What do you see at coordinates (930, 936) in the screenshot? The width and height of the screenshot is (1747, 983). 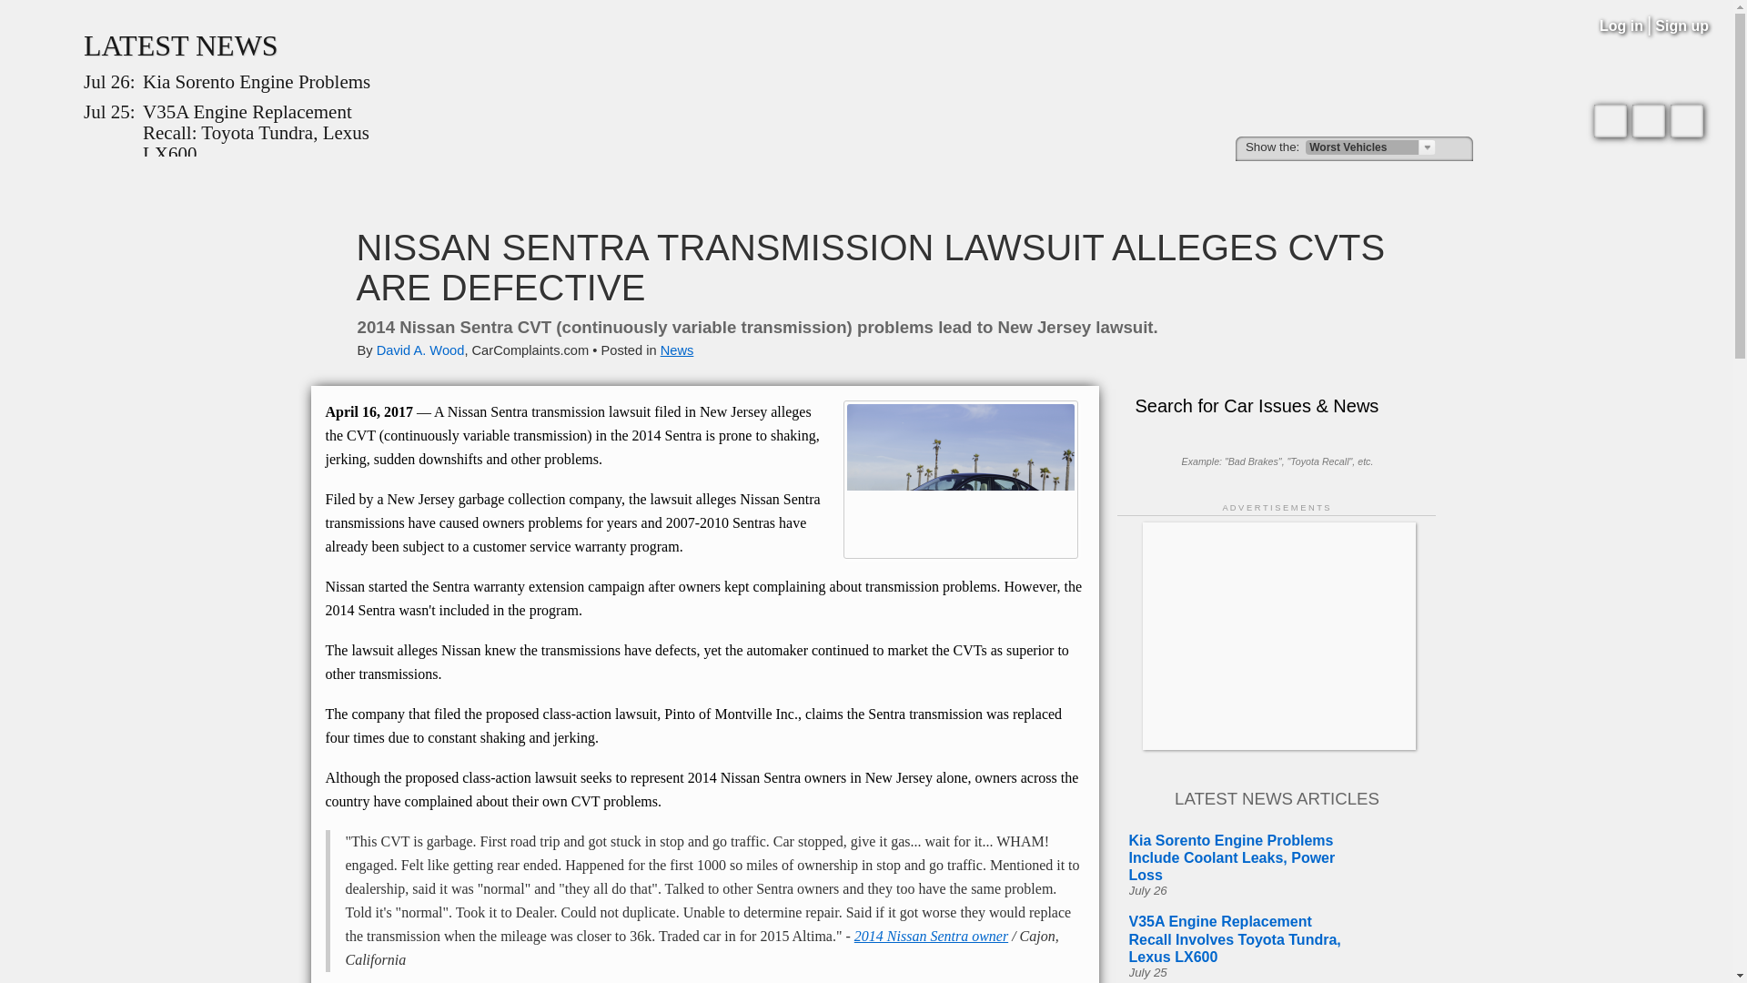 I see `2014 Nissan Sentra owner` at bounding box center [930, 936].